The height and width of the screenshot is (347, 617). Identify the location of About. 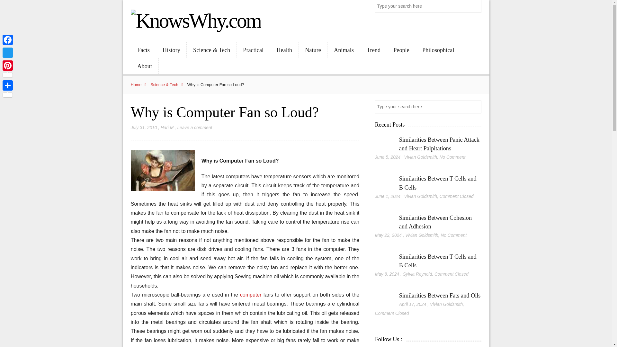
(145, 66).